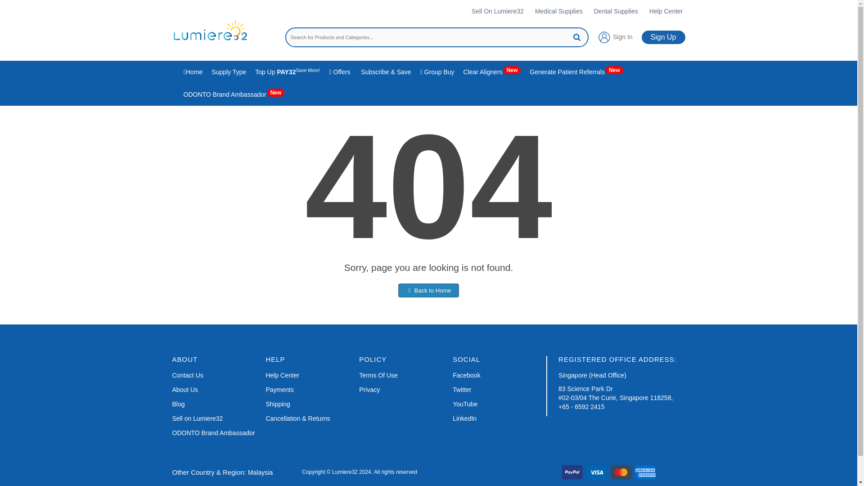 Image resolution: width=864 pixels, height=486 pixels. Describe the element at coordinates (428, 290) in the screenshot. I see `Back to Home` at that location.